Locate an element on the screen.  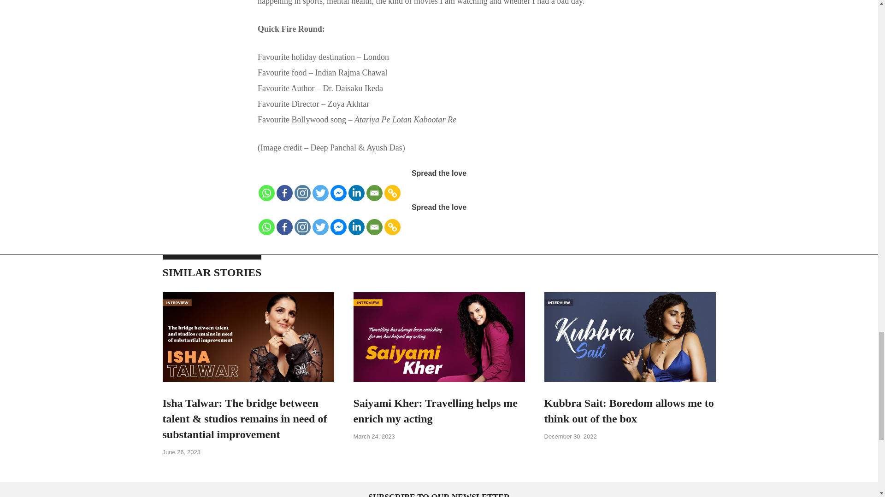
Facebook Messenger is located at coordinates (338, 227).